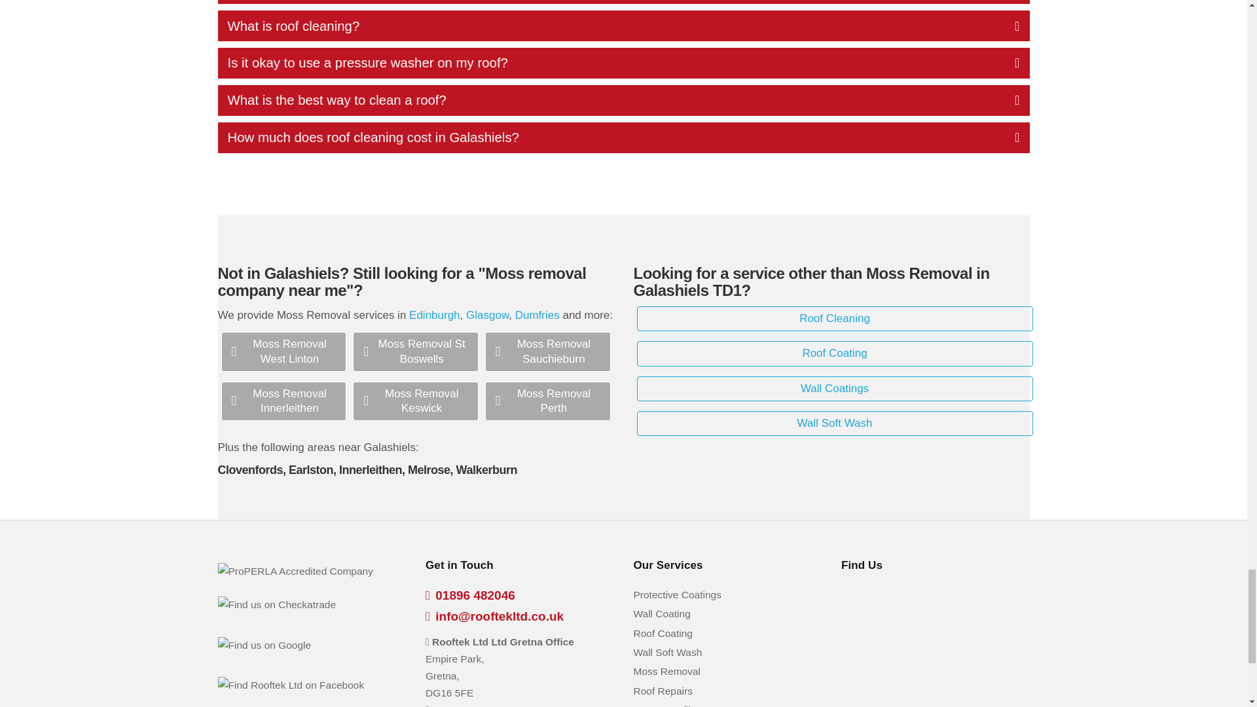 The image size is (1257, 707). What do you see at coordinates (276, 605) in the screenshot?
I see `Find us on Checkatrade` at bounding box center [276, 605].